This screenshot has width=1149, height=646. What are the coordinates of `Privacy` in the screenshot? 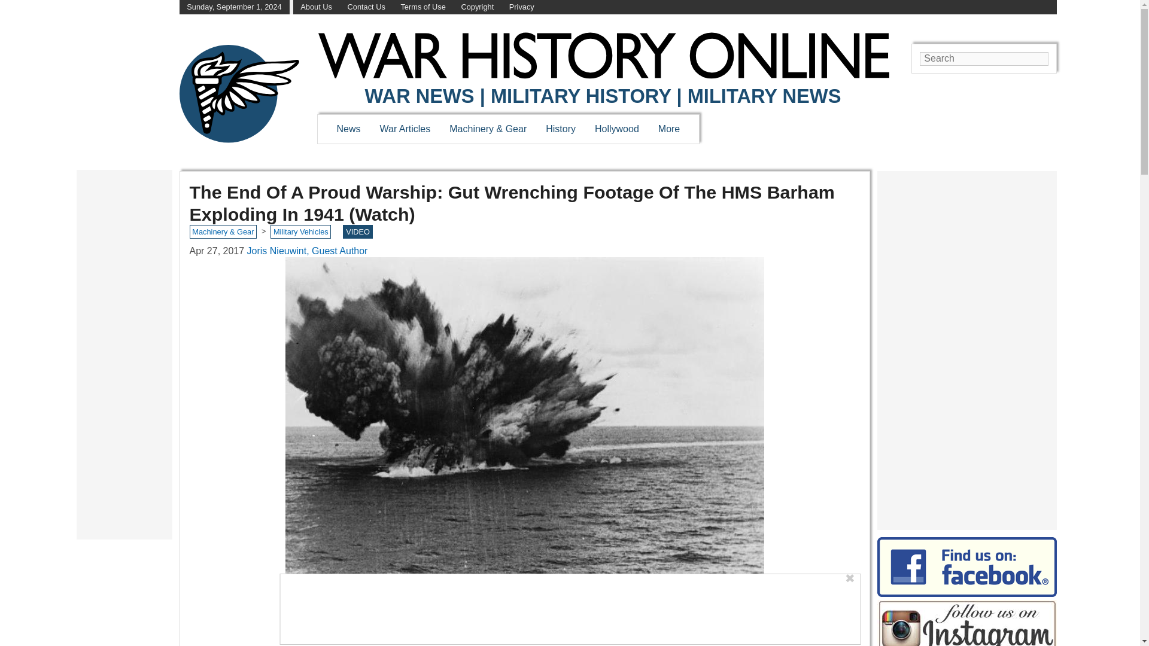 It's located at (521, 7).